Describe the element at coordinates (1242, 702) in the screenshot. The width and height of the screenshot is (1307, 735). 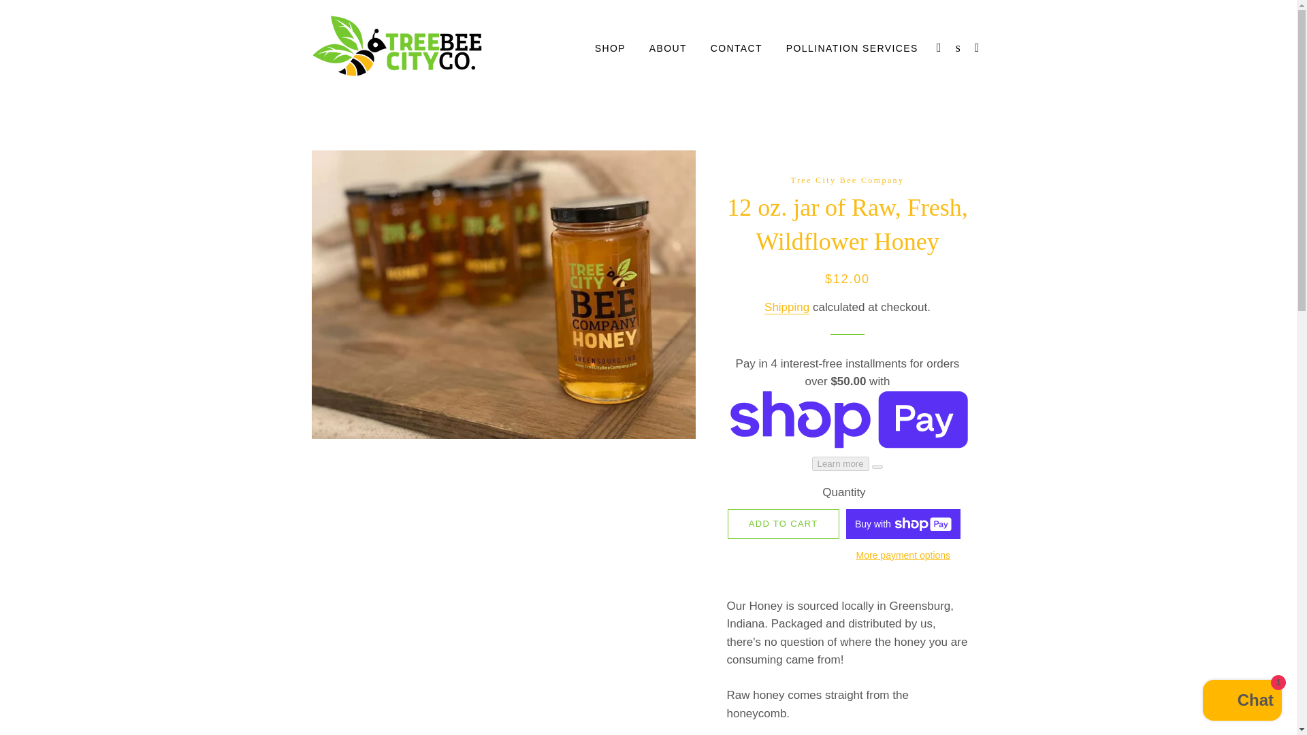
I see `Shopify online store chat` at that location.